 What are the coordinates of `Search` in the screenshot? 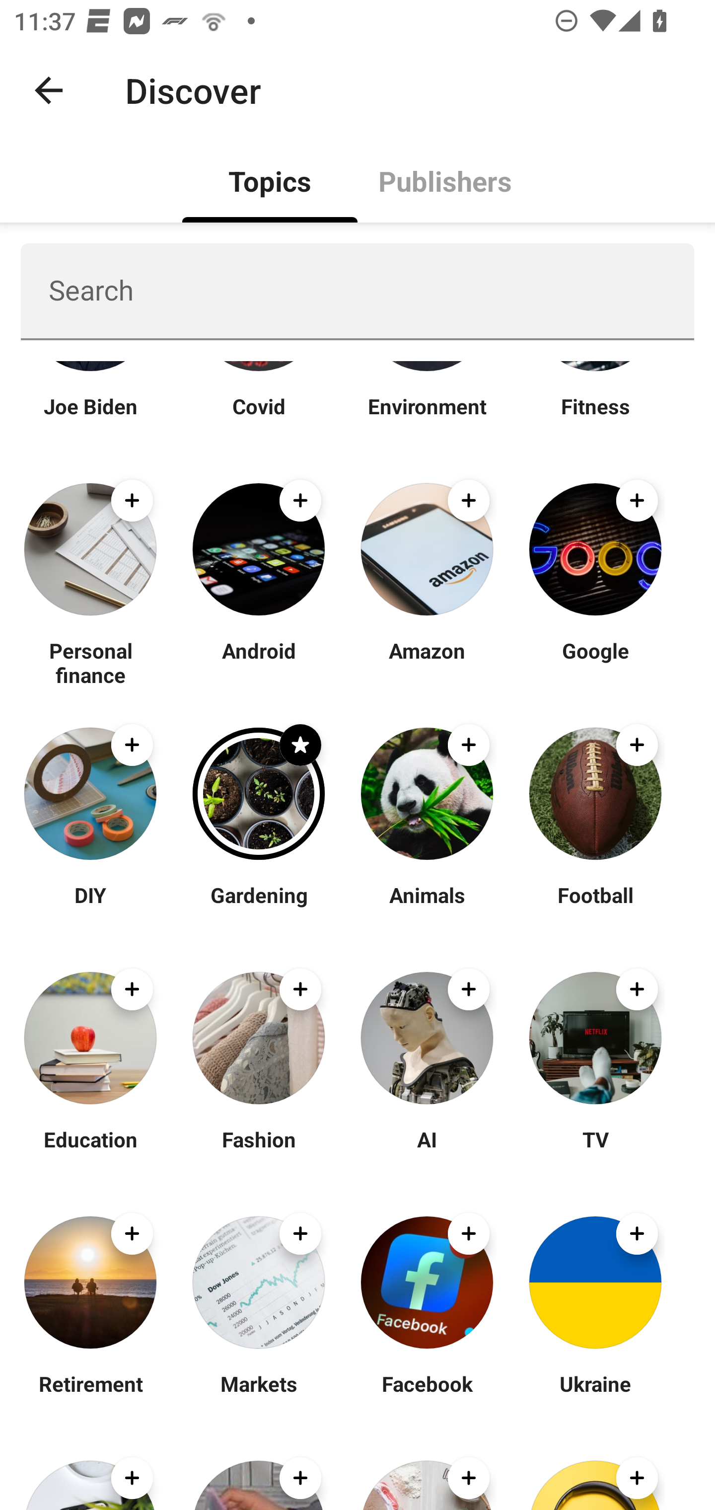 It's located at (357, 291).